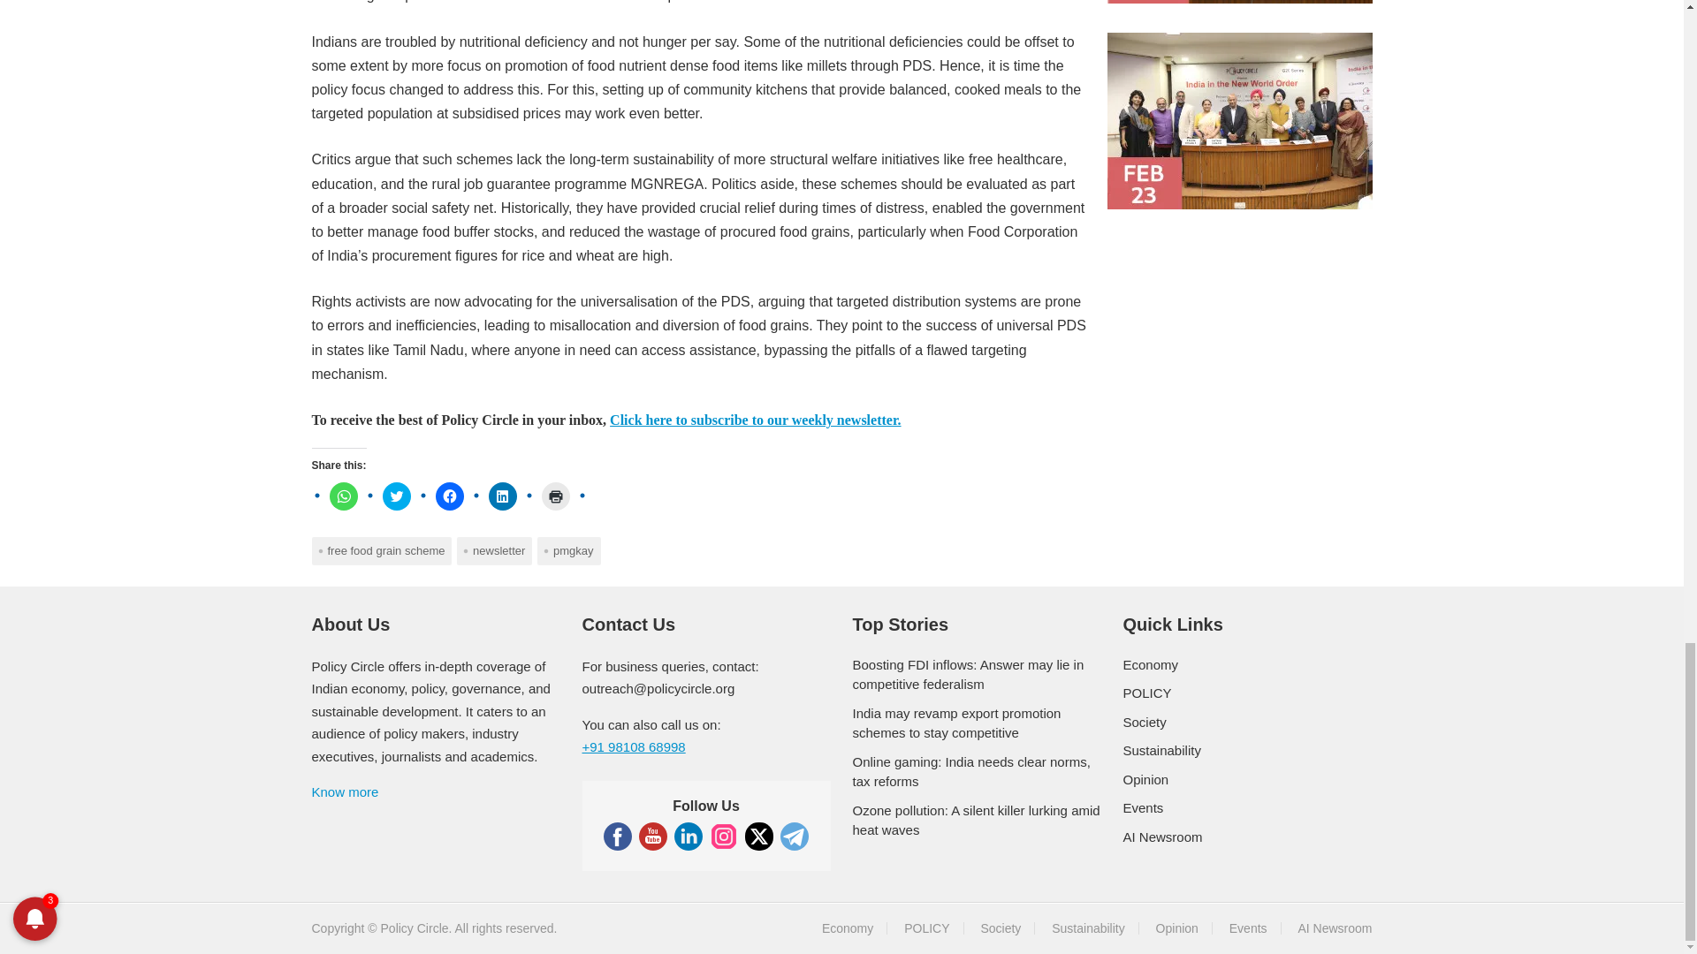 The width and height of the screenshot is (1697, 954). What do you see at coordinates (343, 496) in the screenshot?
I see `Click to share on WhatsApp` at bounding box center [343, 496].